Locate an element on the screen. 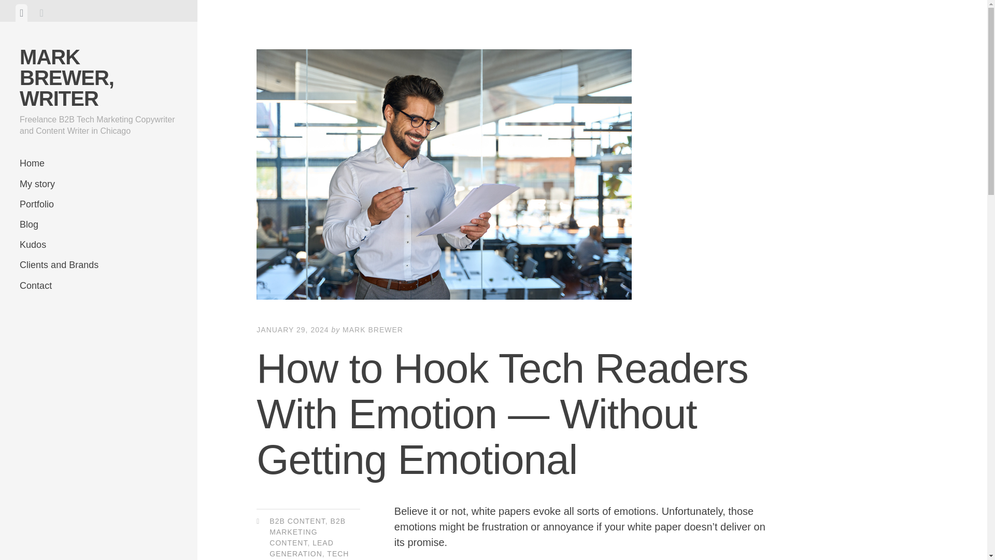  My story is located at coordinates (98, 184).